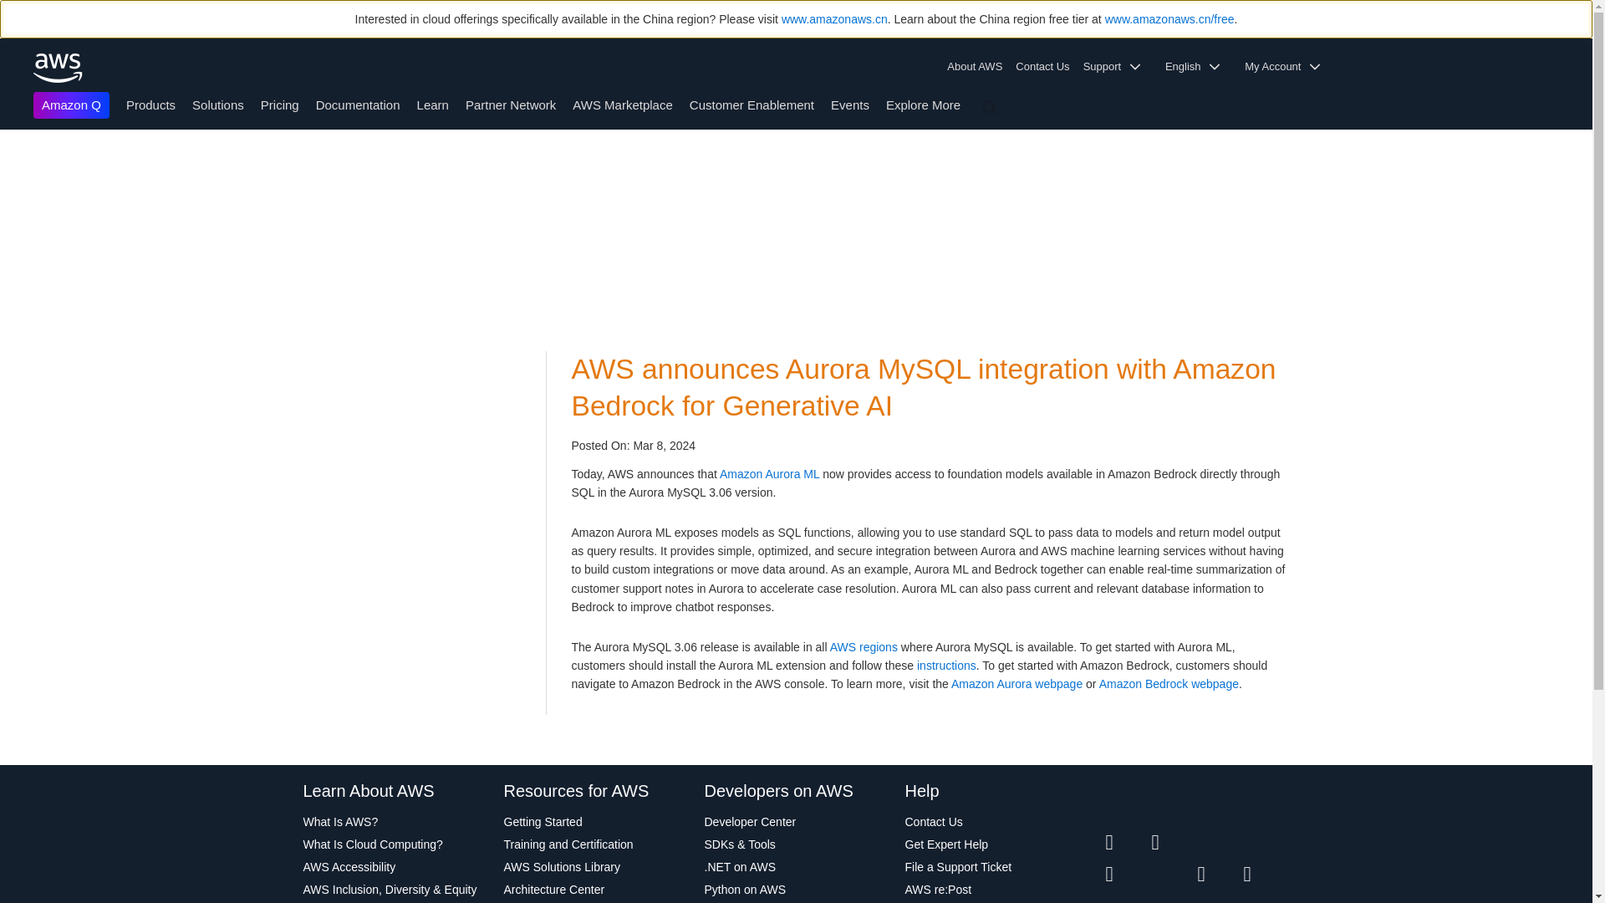 Image resolution: width=1605 pixels, height=903 pixels. I want to click on AWS Marketplace, so click(622, 104).